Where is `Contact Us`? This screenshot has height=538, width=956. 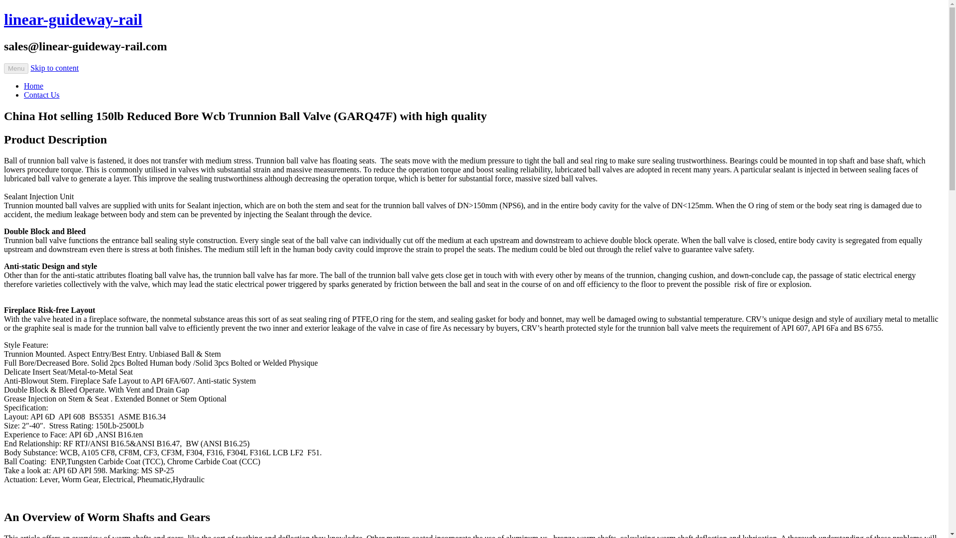
Contact Us is located at coordinates (42, 95).